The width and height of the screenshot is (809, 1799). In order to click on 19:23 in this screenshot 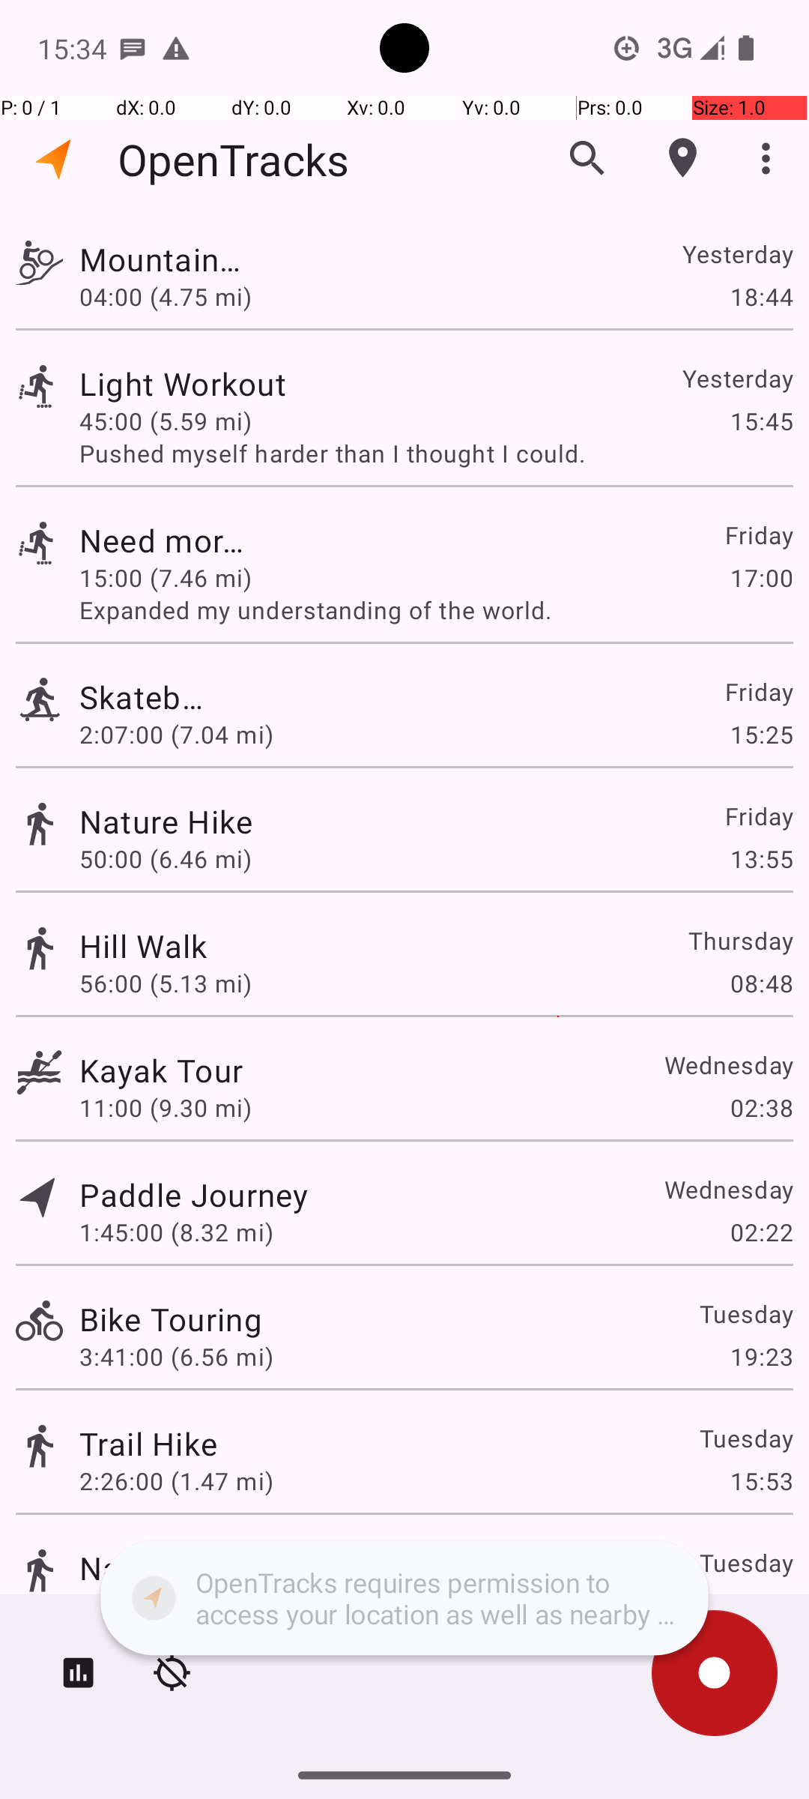, I will do `click(761, 1357)`.